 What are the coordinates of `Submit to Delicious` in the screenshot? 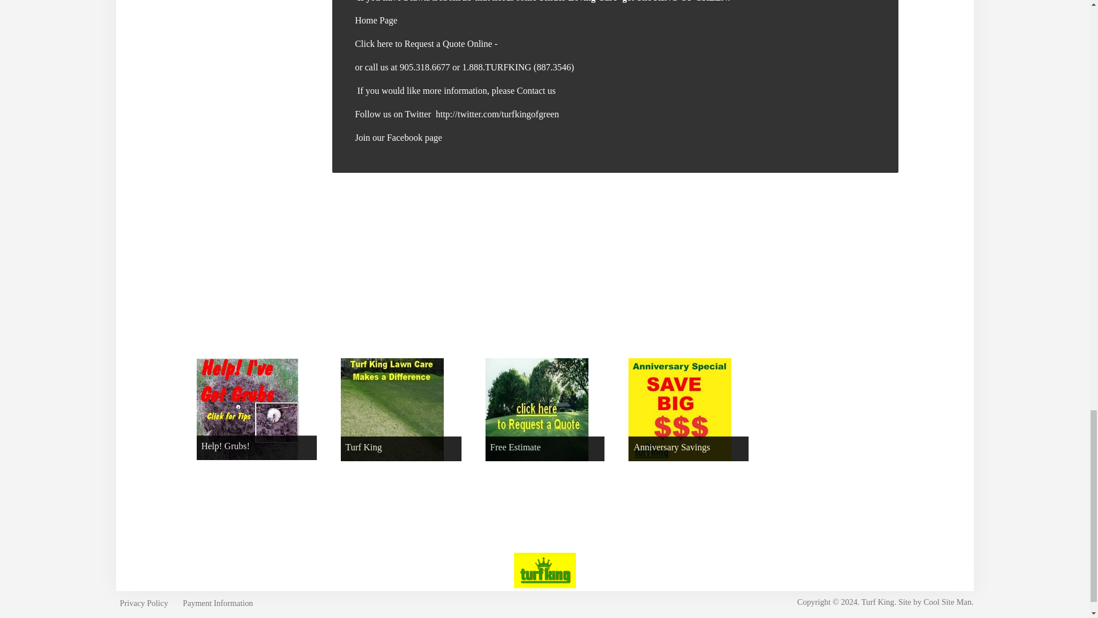 It's located at (339, 253).